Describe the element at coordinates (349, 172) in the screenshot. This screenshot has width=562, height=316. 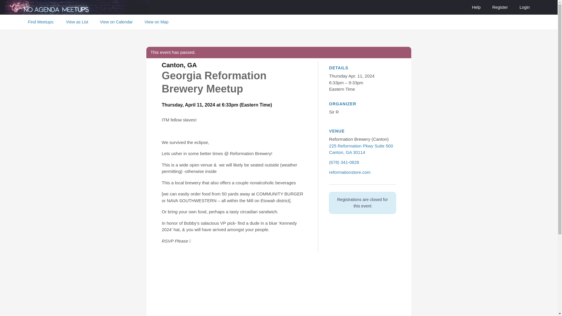
I see `reformationstore.com` at that location.